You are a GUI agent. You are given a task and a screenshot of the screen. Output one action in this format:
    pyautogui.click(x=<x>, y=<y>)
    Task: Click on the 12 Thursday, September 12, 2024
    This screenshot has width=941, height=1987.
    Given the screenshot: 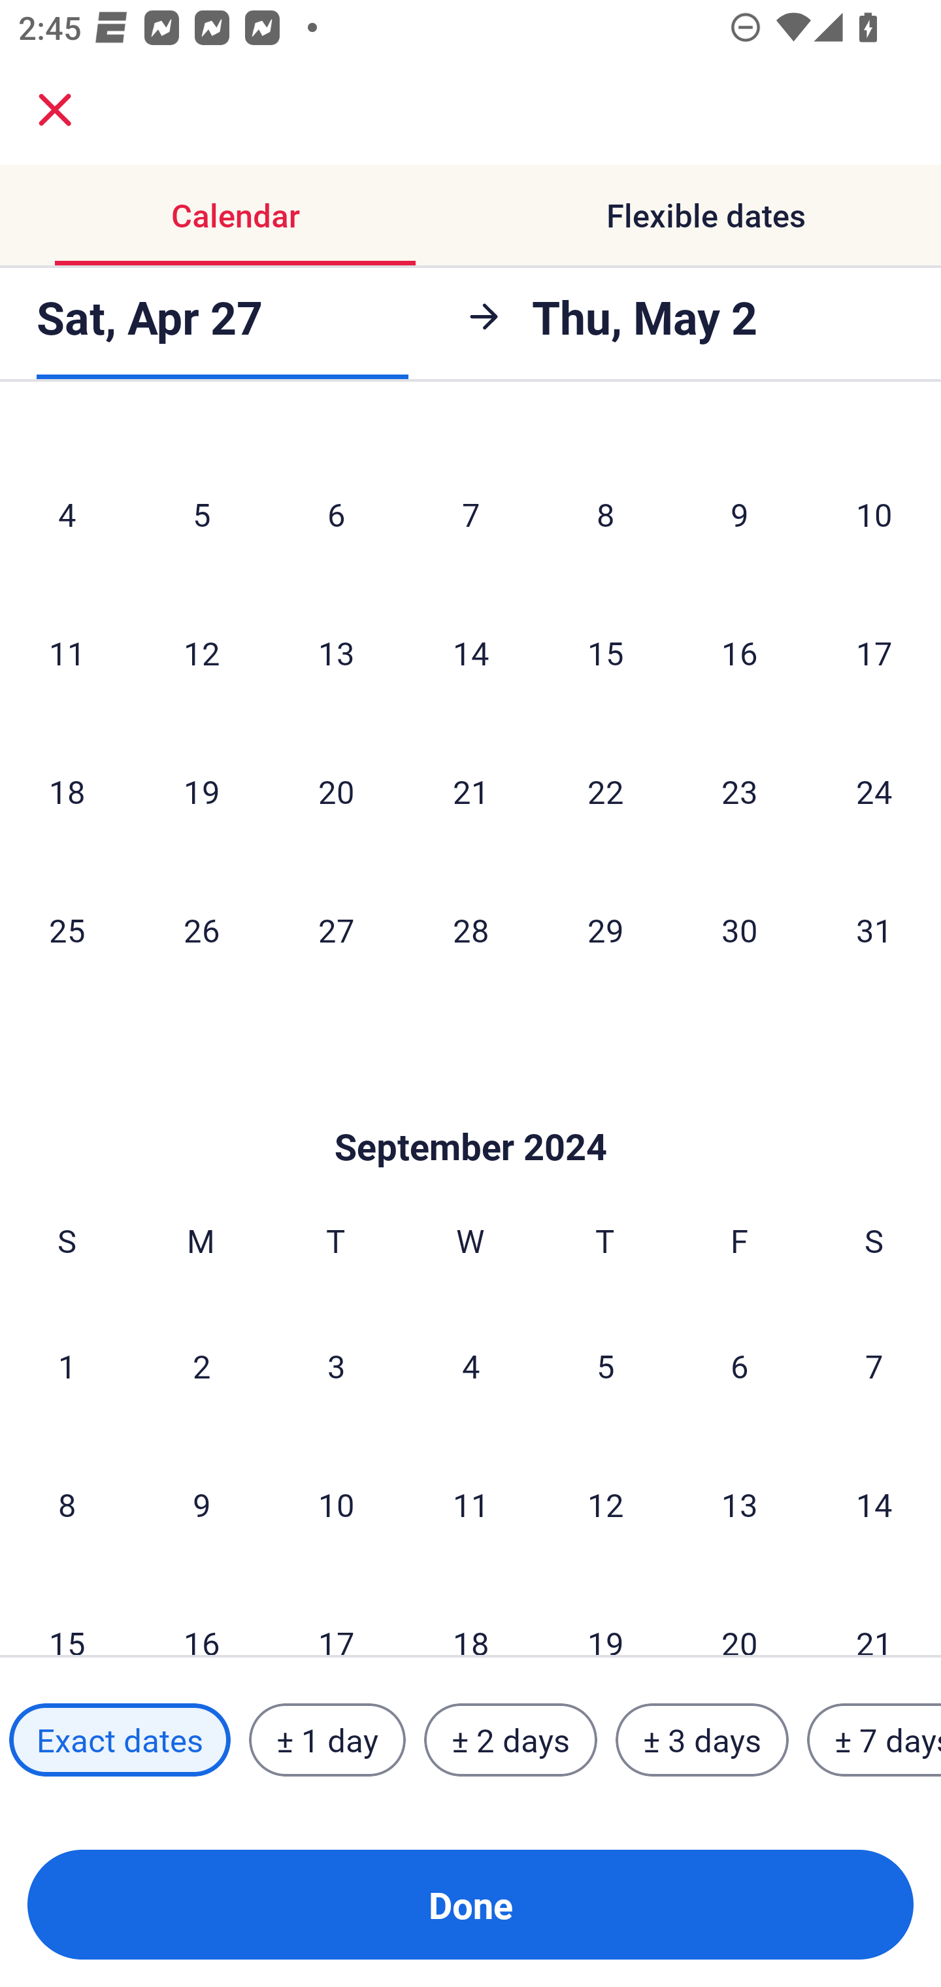 What is the action you would take?
    pyautogui.click(x=605, y=1503)
    